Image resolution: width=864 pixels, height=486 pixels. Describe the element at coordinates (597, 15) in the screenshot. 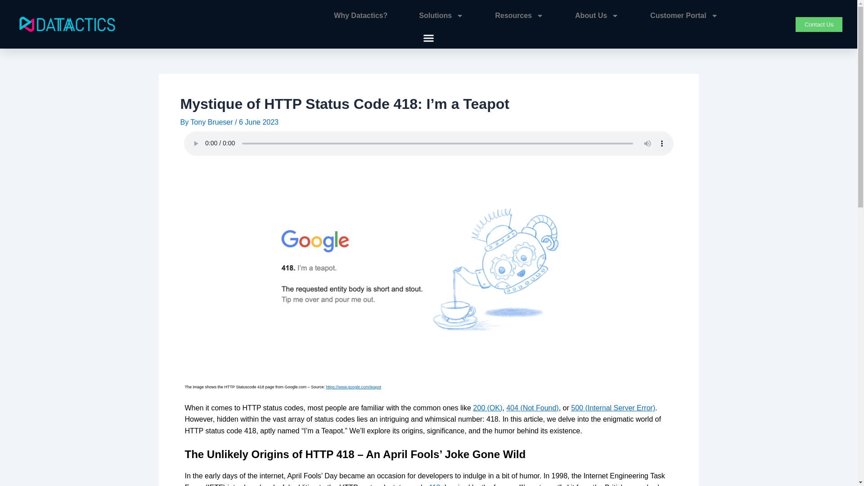

I see `About Us` at that location.